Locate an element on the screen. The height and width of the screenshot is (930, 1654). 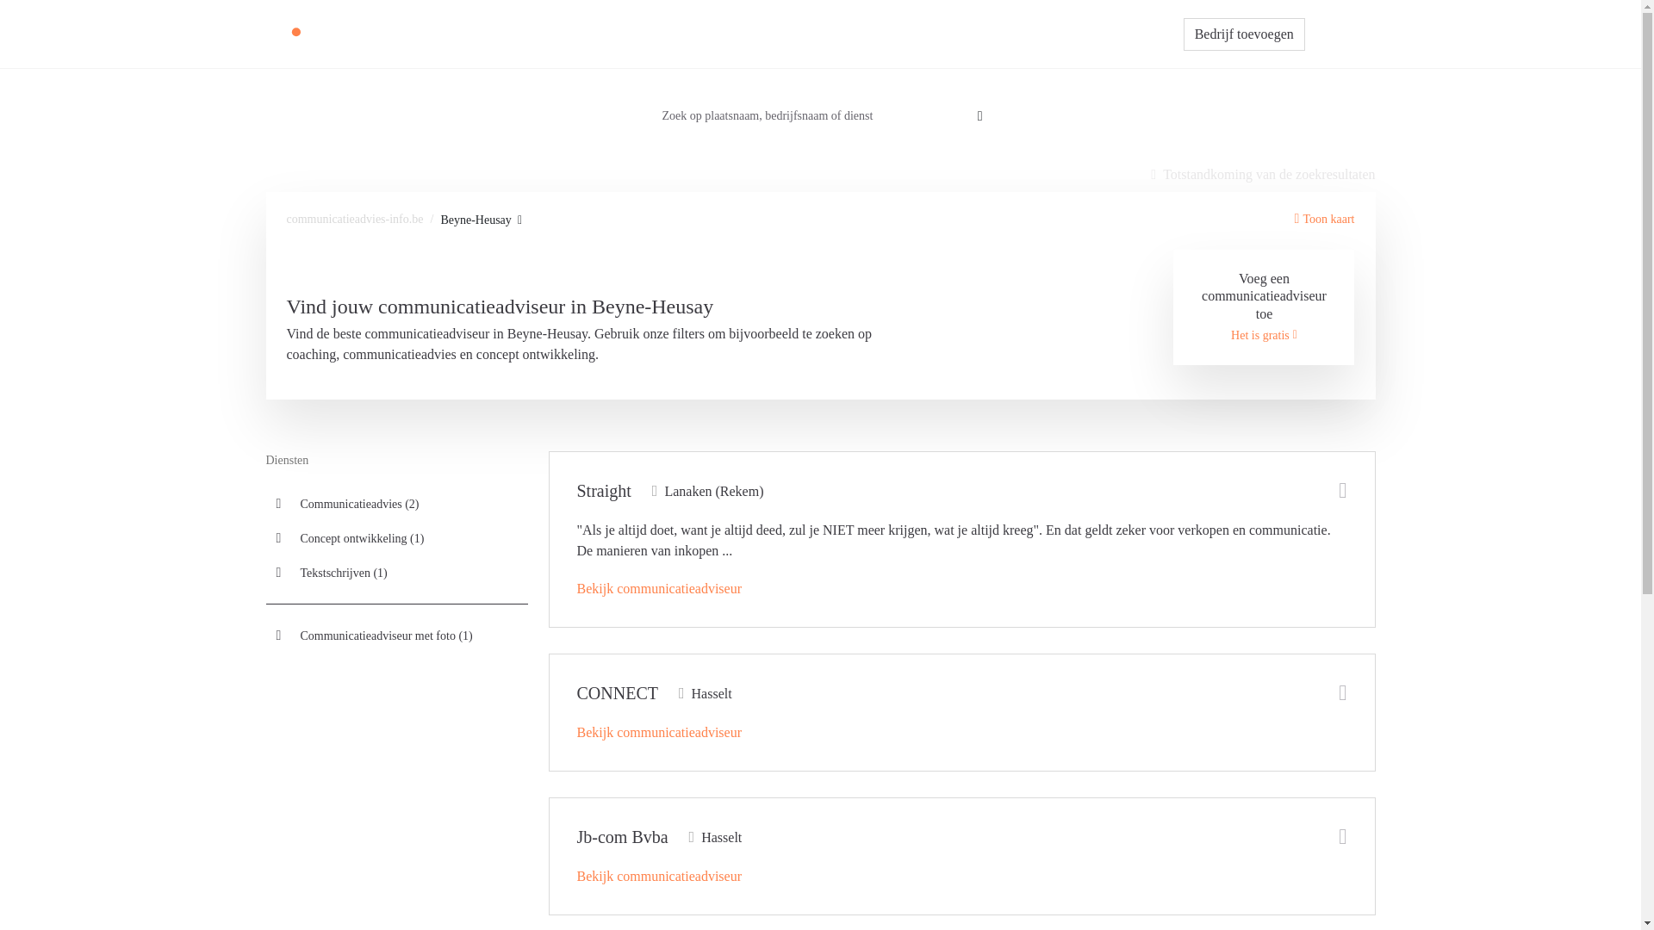
CONNECT is located at coordinates (618, 693).